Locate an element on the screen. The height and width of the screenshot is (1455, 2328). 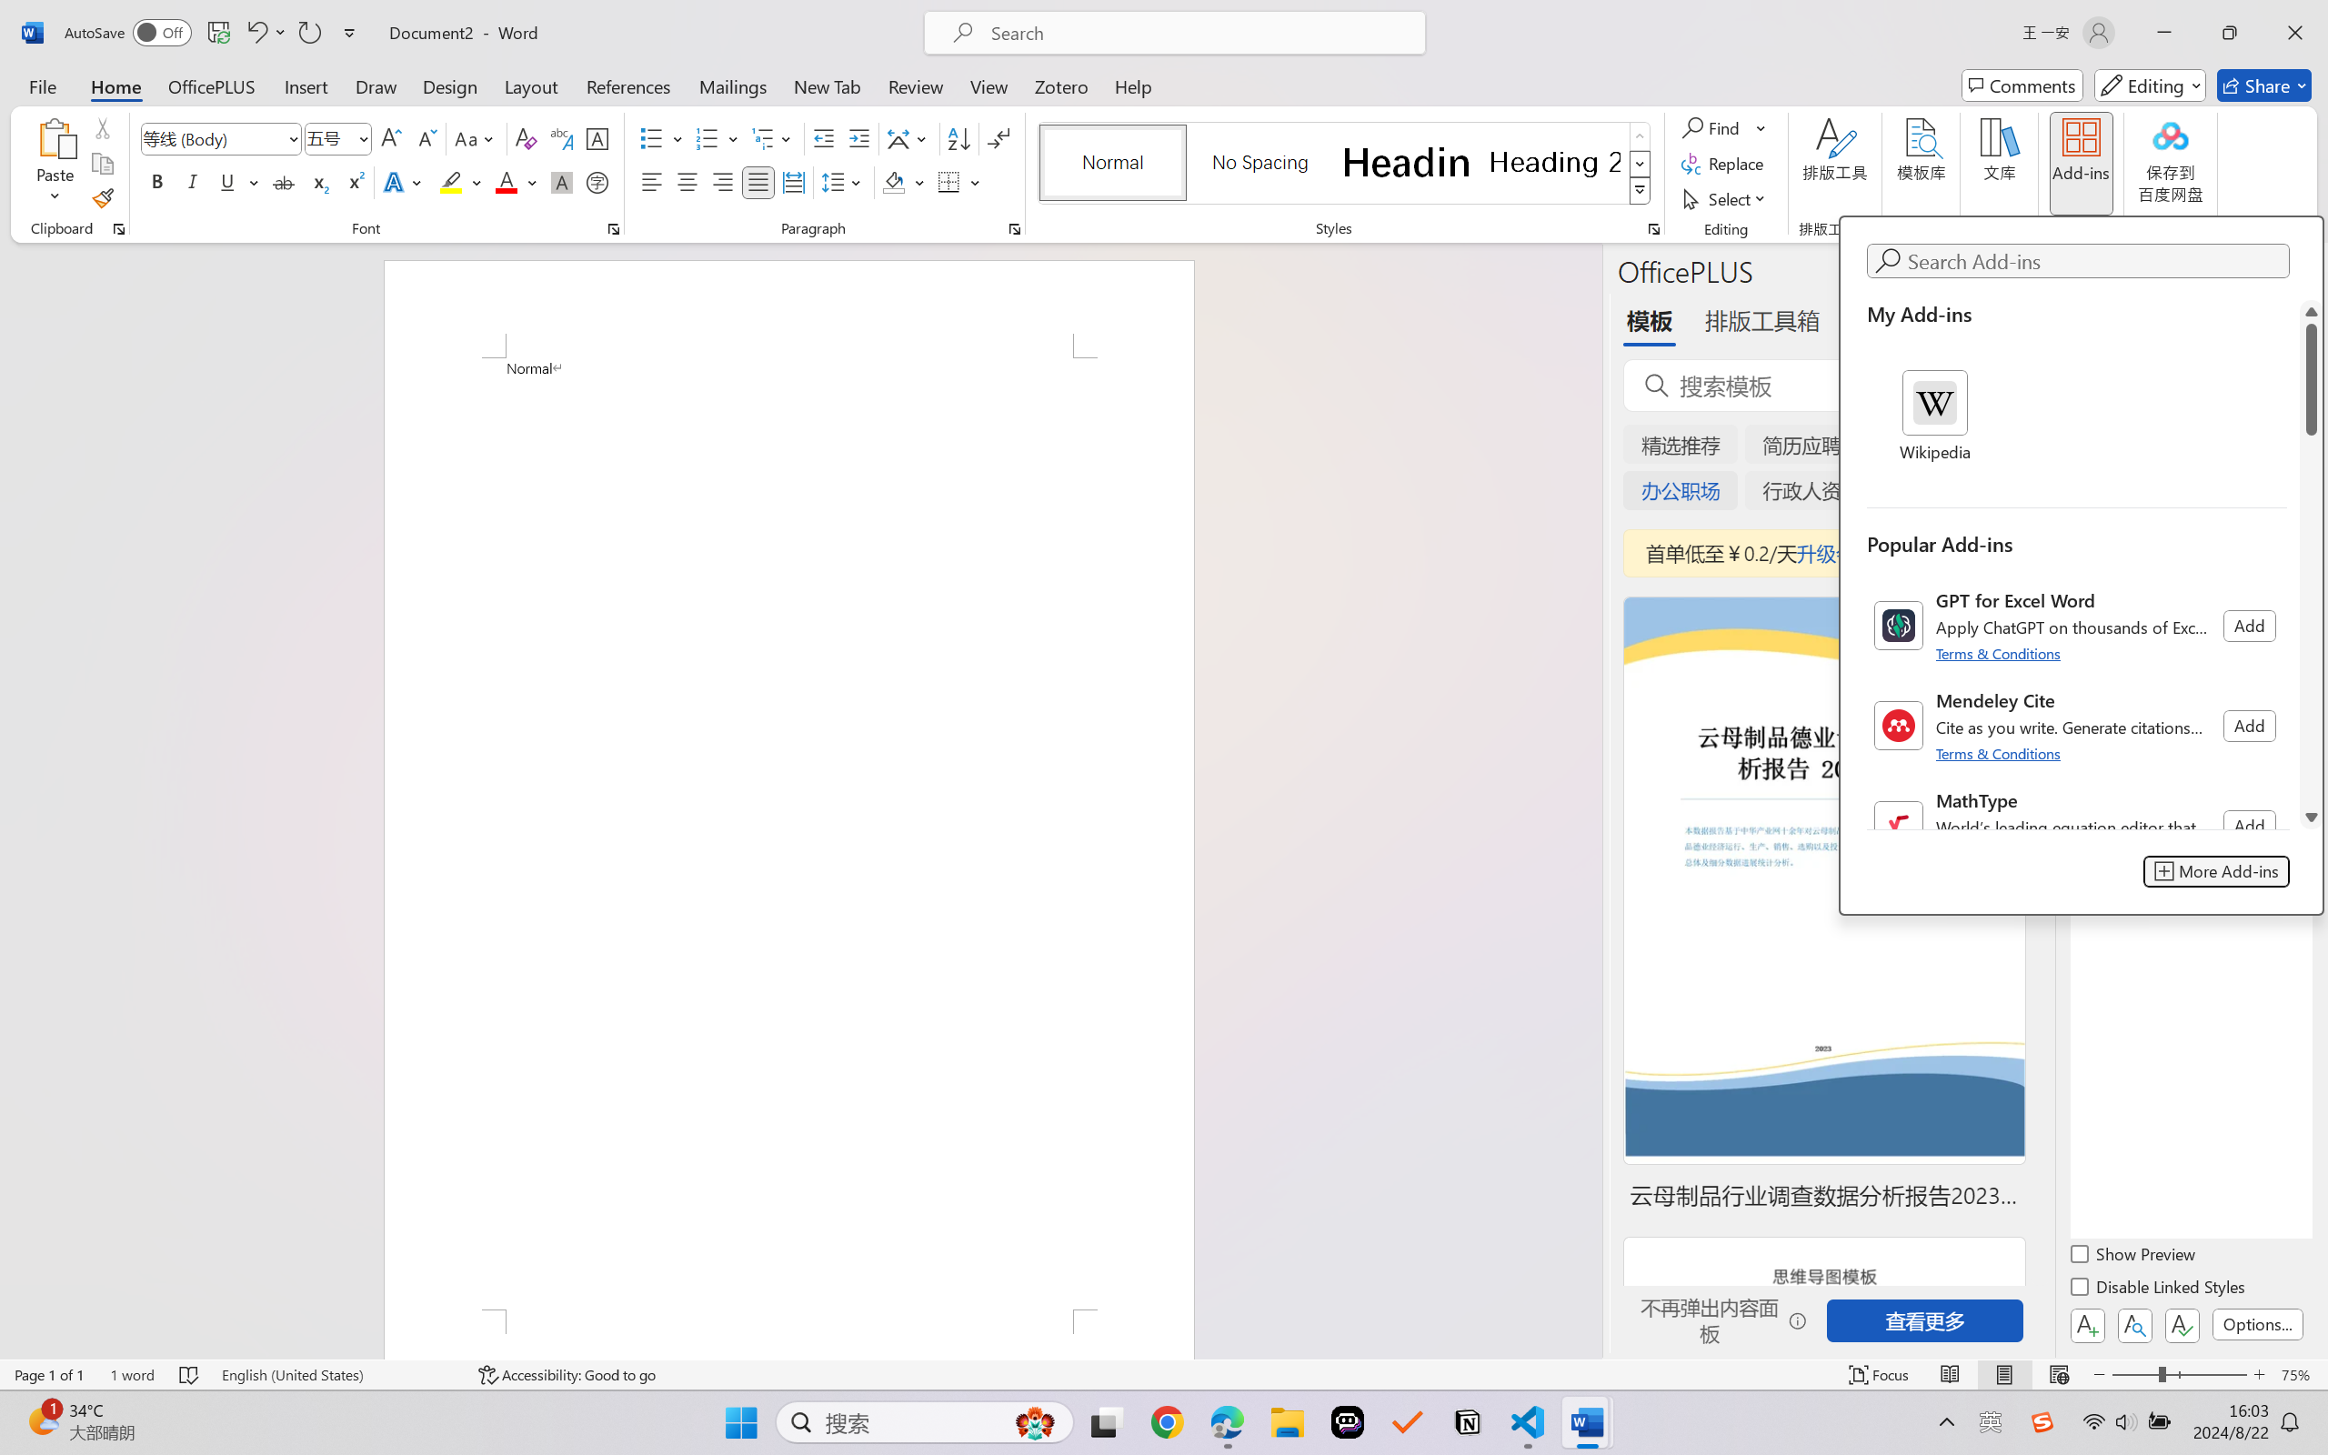
Zoom Out is located at coordinates (2134, 1375).